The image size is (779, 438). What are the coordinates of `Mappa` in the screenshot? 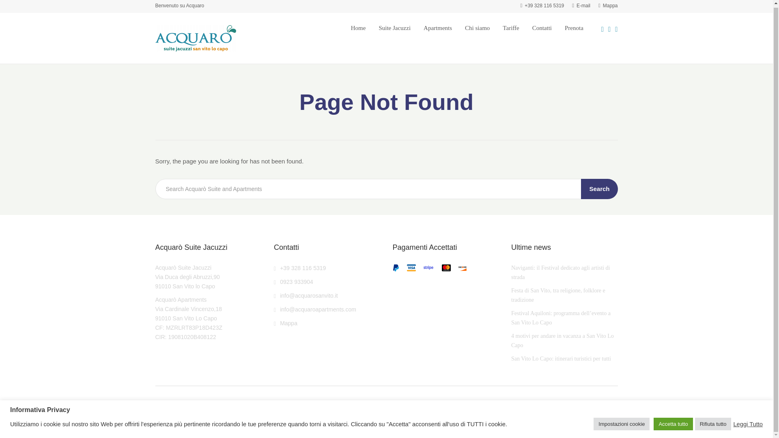 It's located at (608, 5).